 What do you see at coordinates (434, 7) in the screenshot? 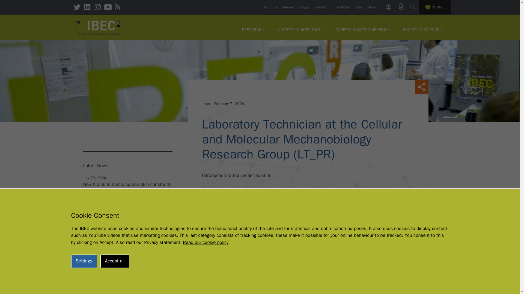
I see `DONATE` at bounding box center [434, 7].